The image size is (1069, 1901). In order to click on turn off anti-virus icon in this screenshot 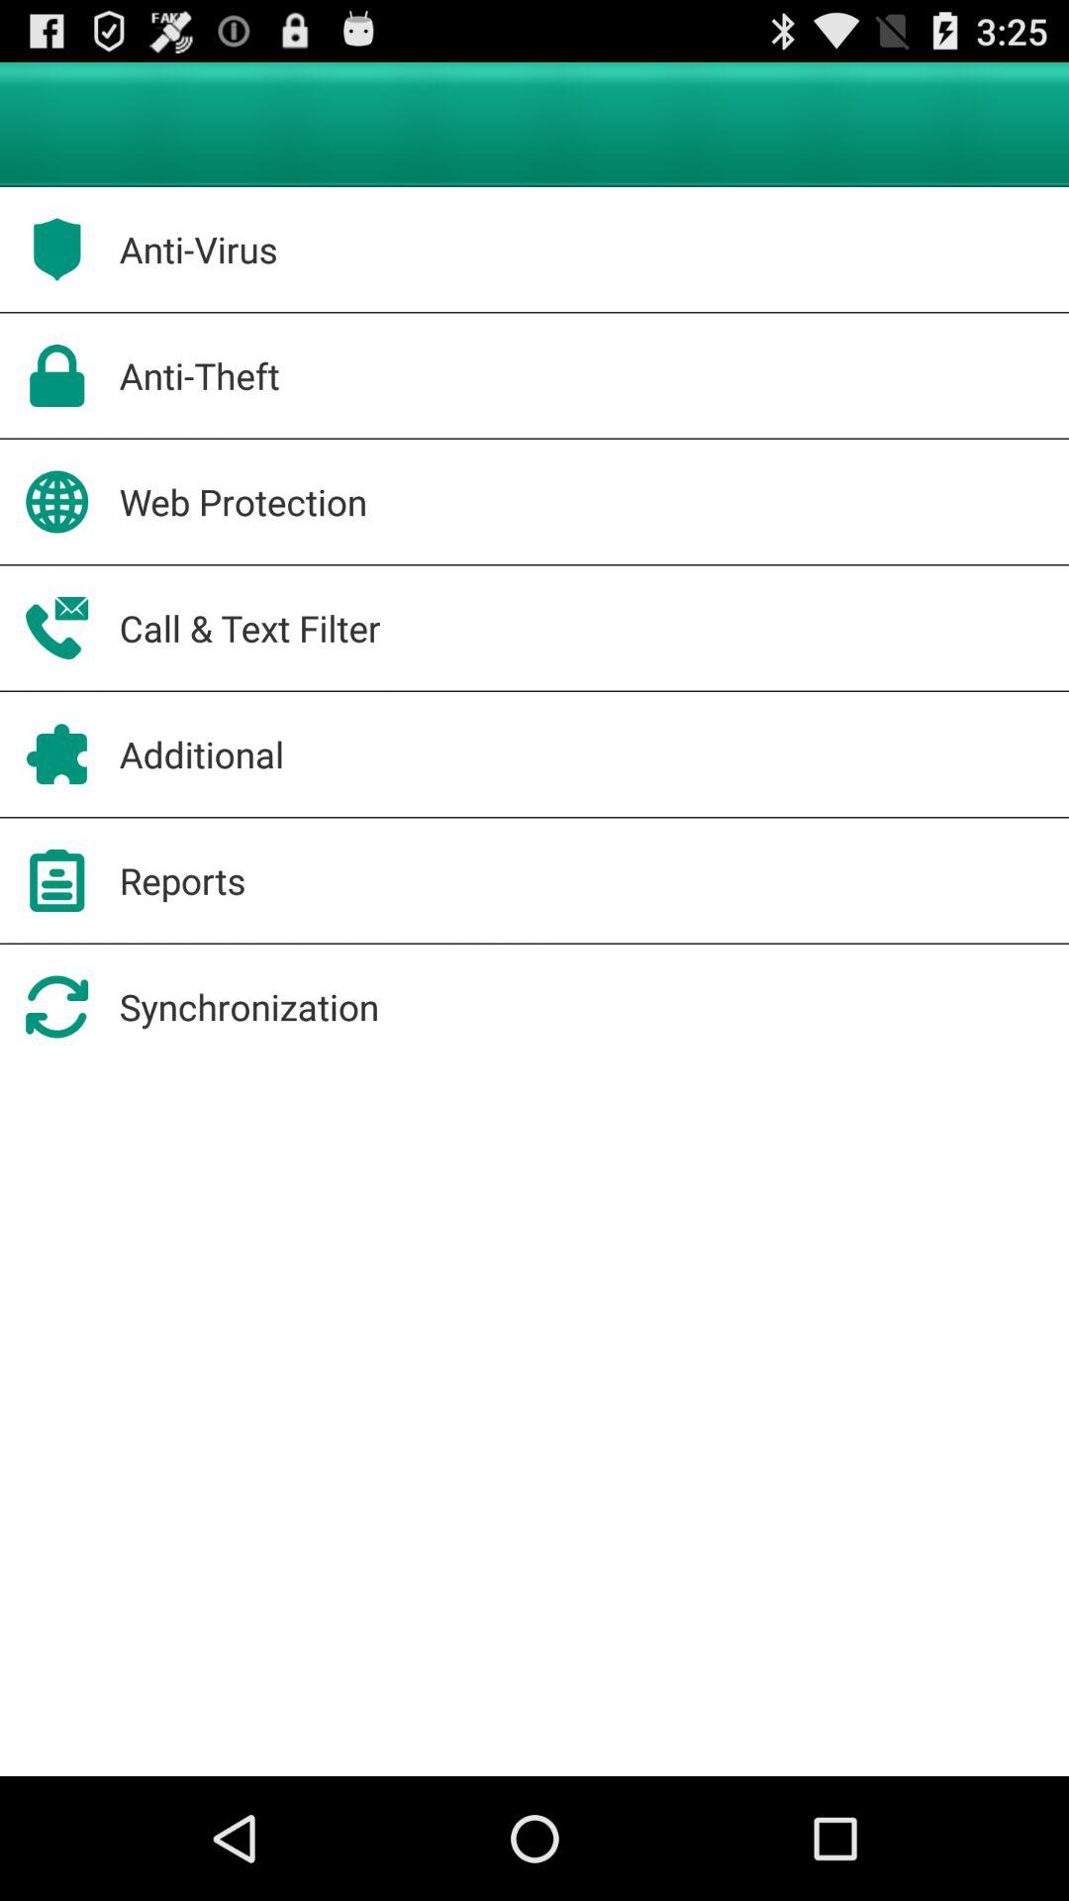, I will do `click(198, 250)`.